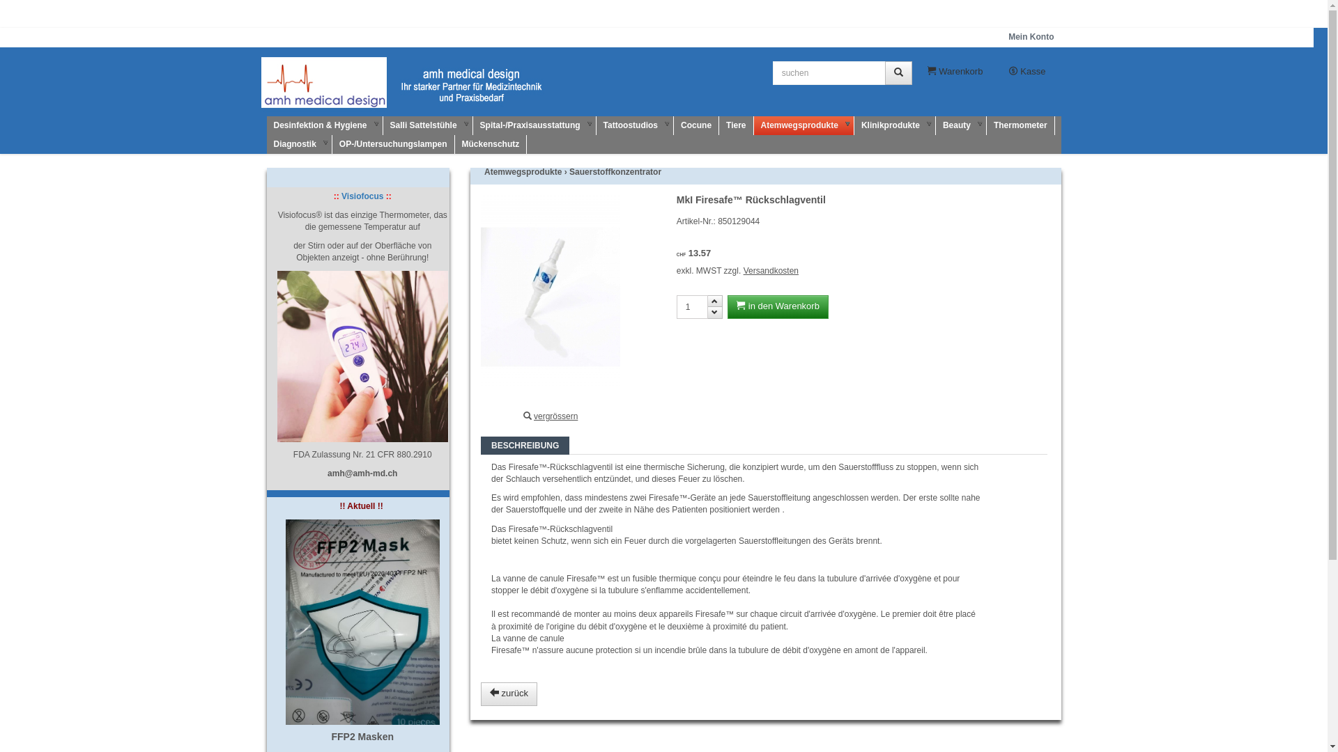 The image size is (1338, 752). I want to click on FFP2, so click(363, 622).